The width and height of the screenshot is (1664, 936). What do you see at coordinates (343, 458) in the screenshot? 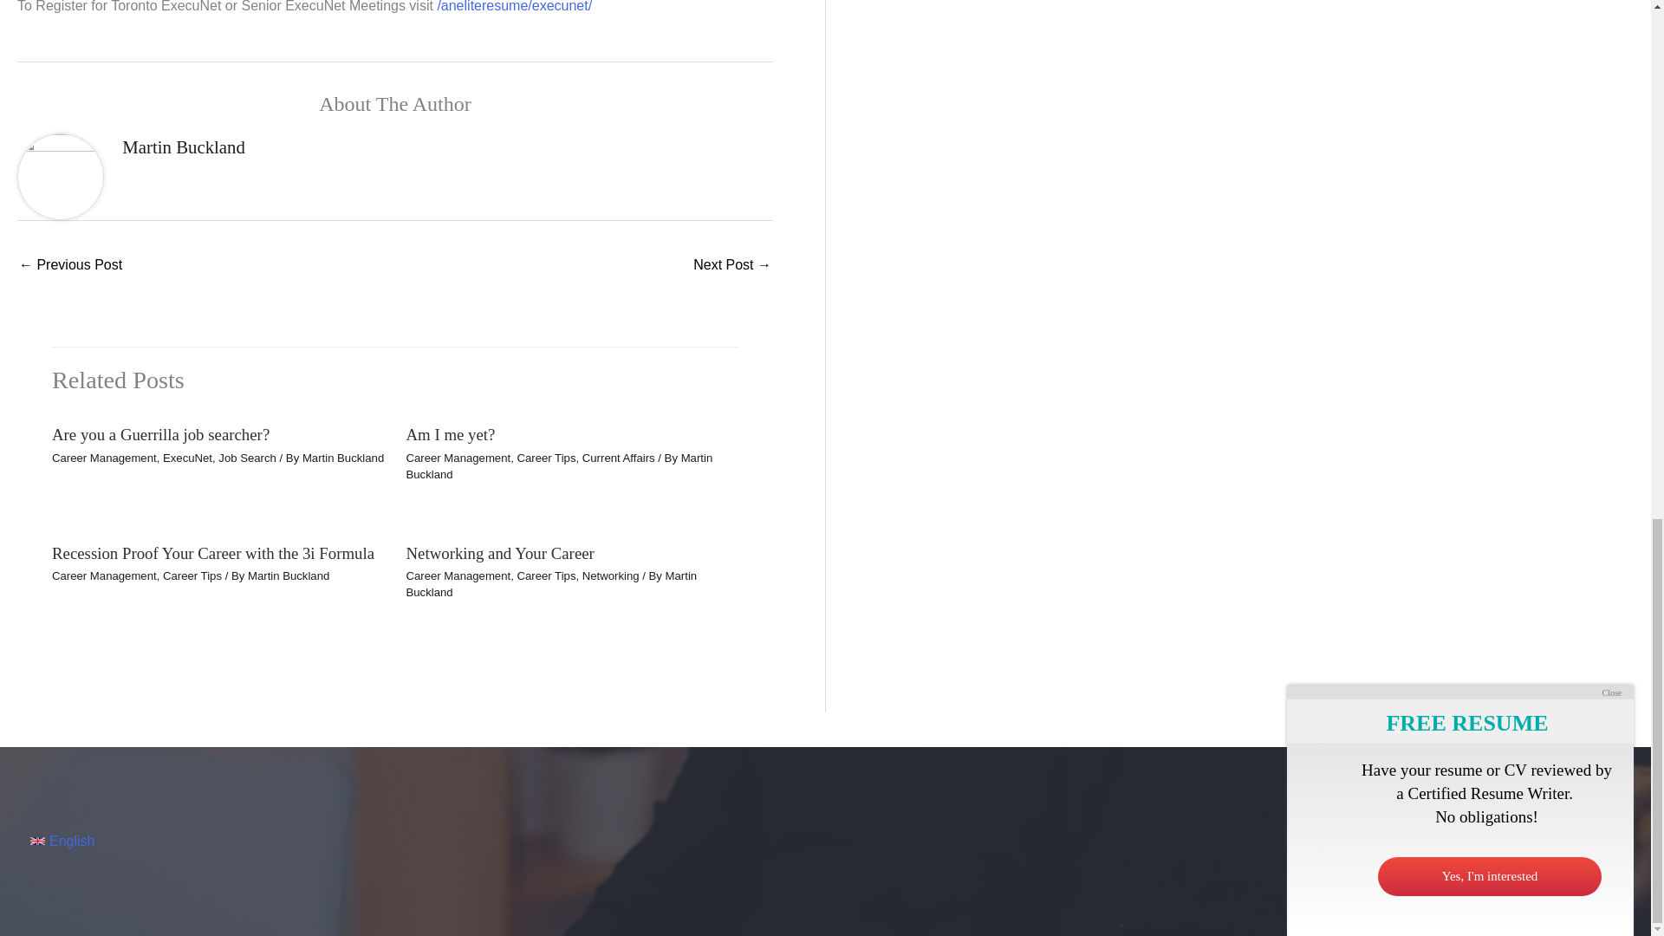
I see `View all posts by Martin Buckland` at bounding box center [343, 458].